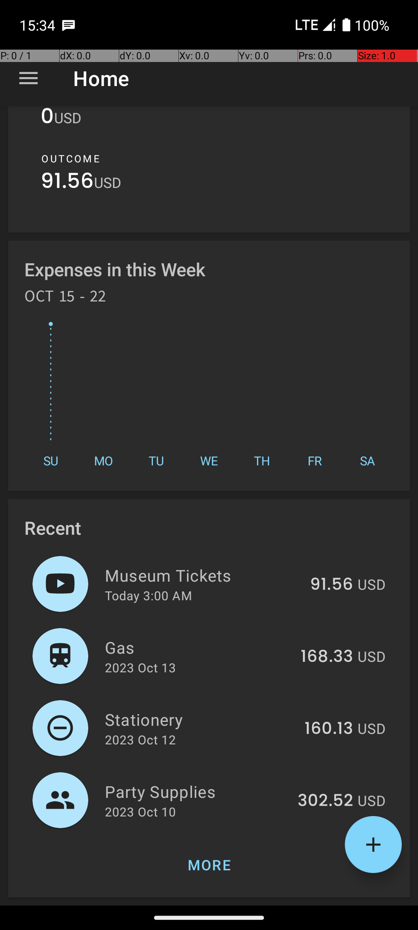 This screenshot has height=930, width=418. What do you see at coordinates (327, 657) in the screenshot?
I see `168.33` at bounding box center [327, 657].